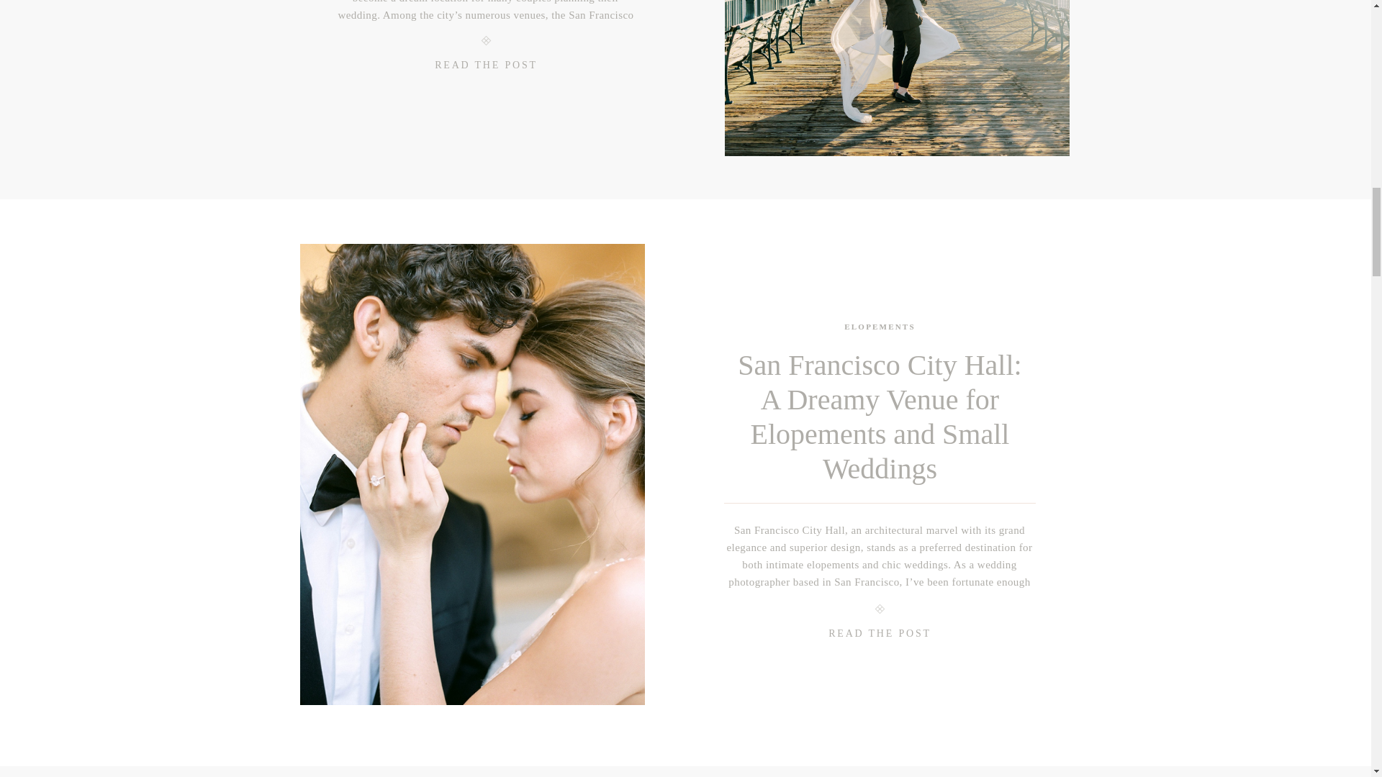 This screenshot has height=777, width=1382. Describe the element at coordinates (880, 637) in the screenshot. I see `READ THE POST` at that location.